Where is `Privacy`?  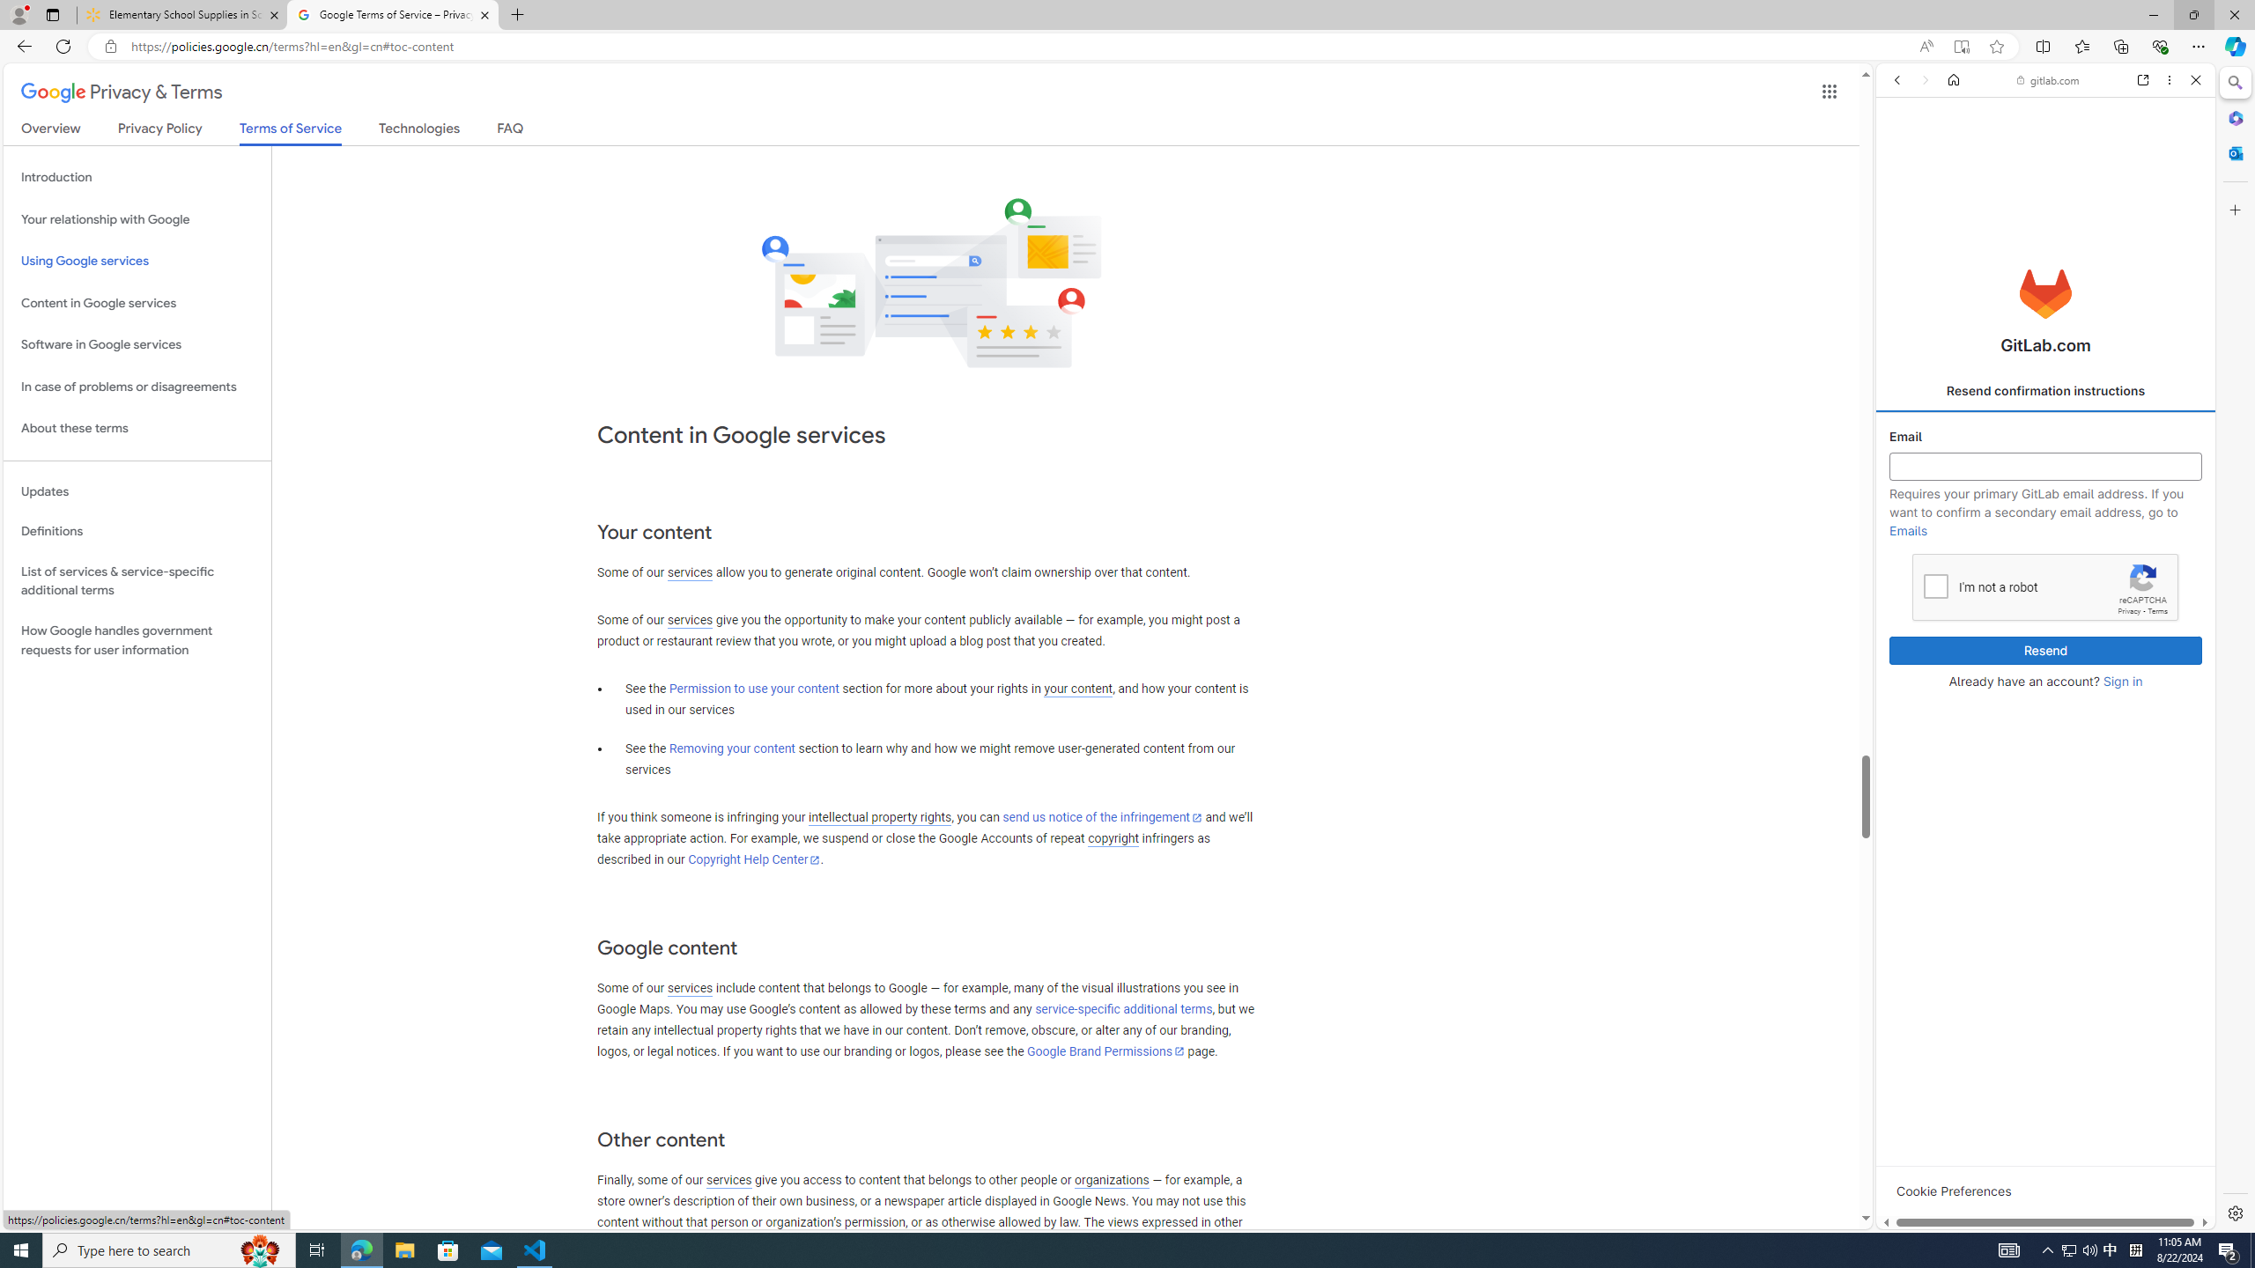 Privacy is located at coordinates (2130, 611).